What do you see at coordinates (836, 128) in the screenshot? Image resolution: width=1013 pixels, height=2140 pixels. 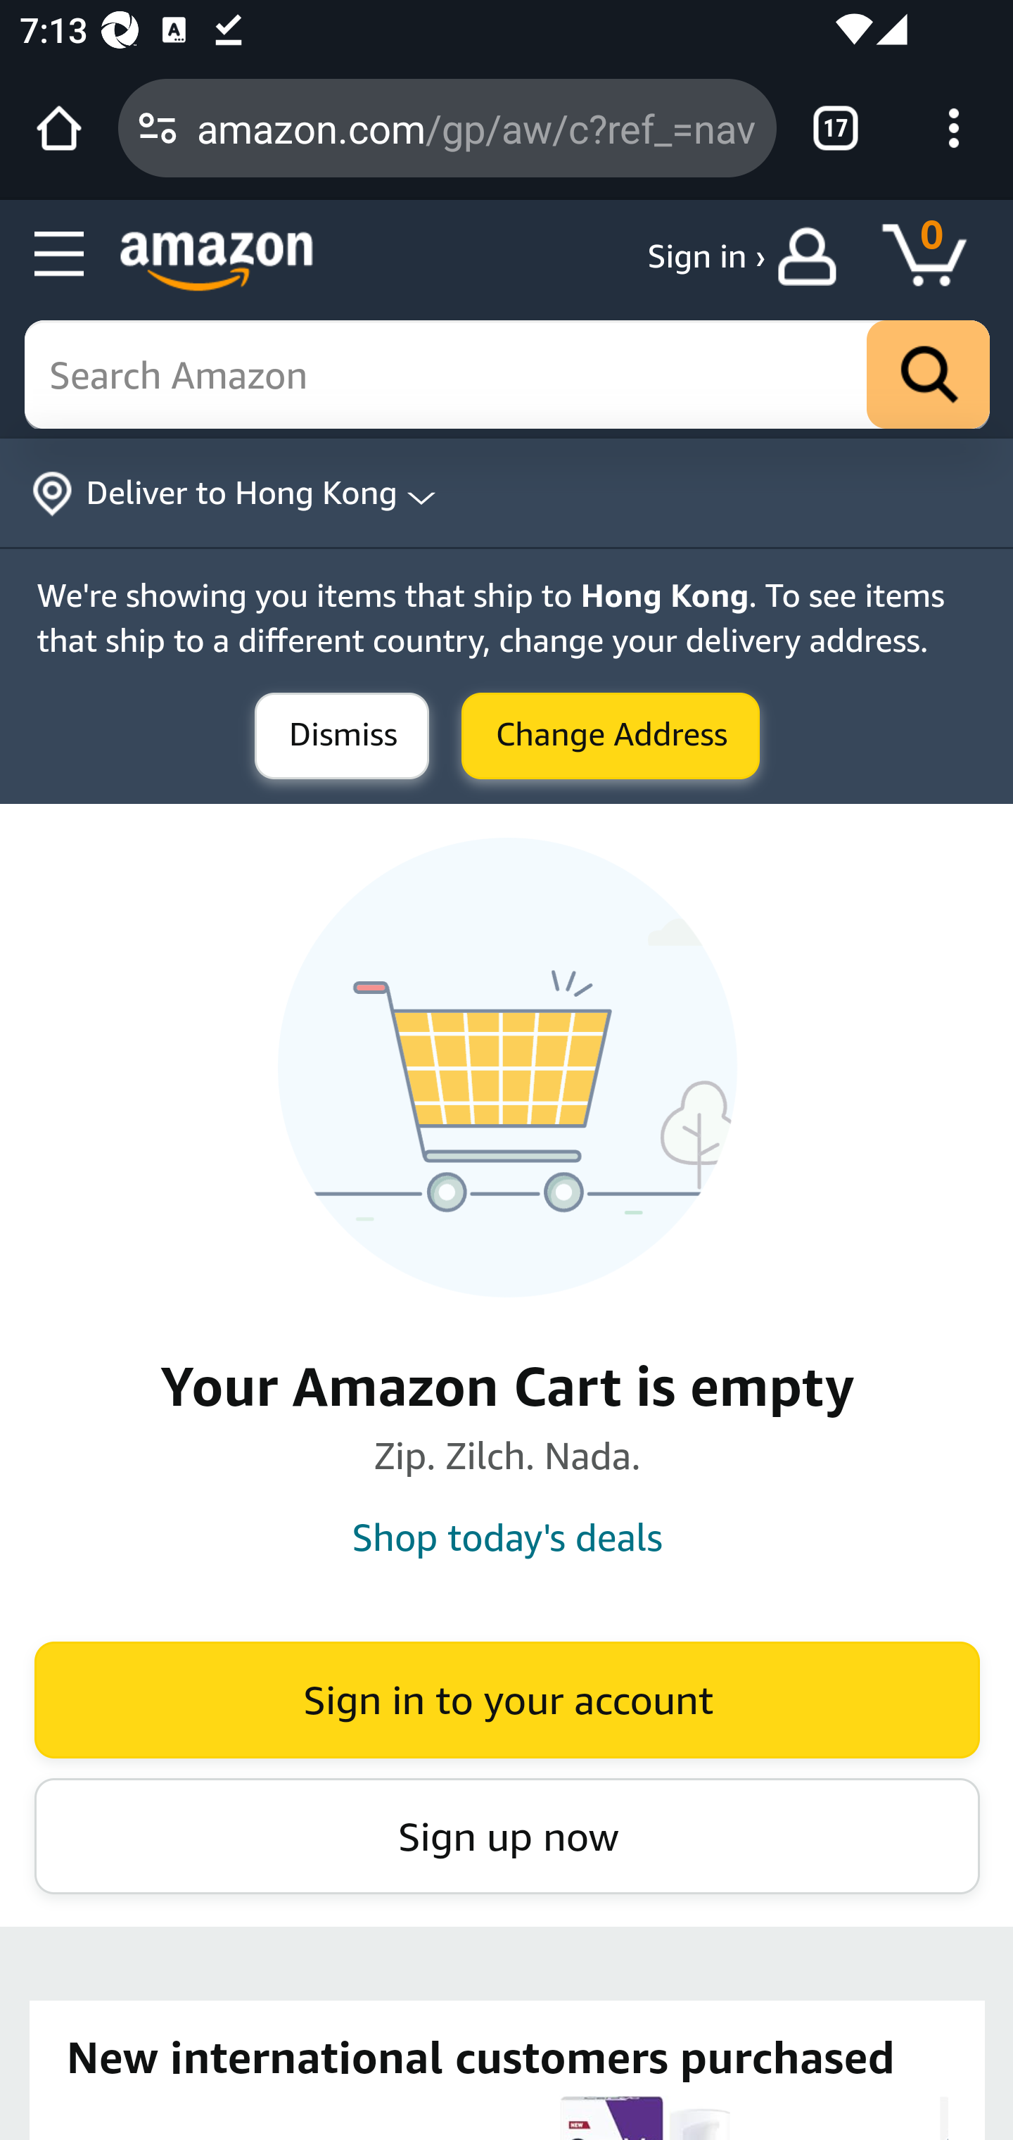 I see `Switch or close tabs` at bounding box center [836, 128].